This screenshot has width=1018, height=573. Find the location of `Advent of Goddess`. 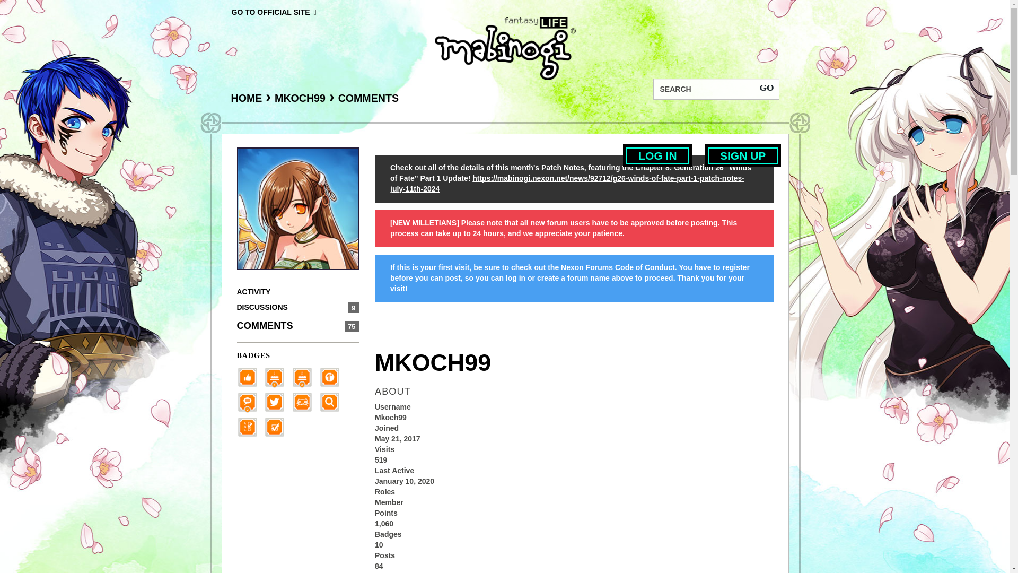

Advent of Goddess is located at coordinates (277, 377).